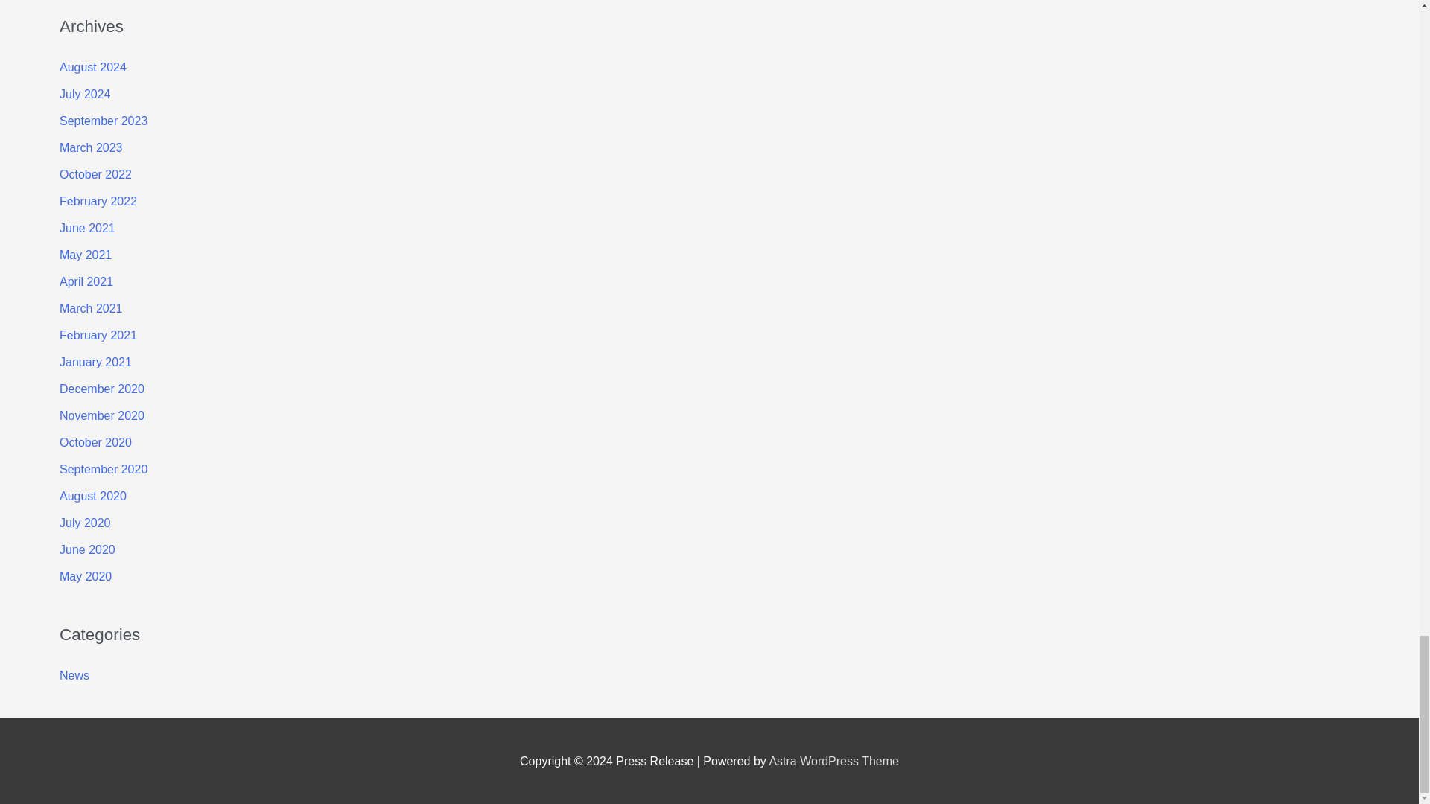 The height and width of the screenshot is (804, 1430). Describe the element at coordinates (91, 147) in the screenshot. I see `March 2023` at that location.